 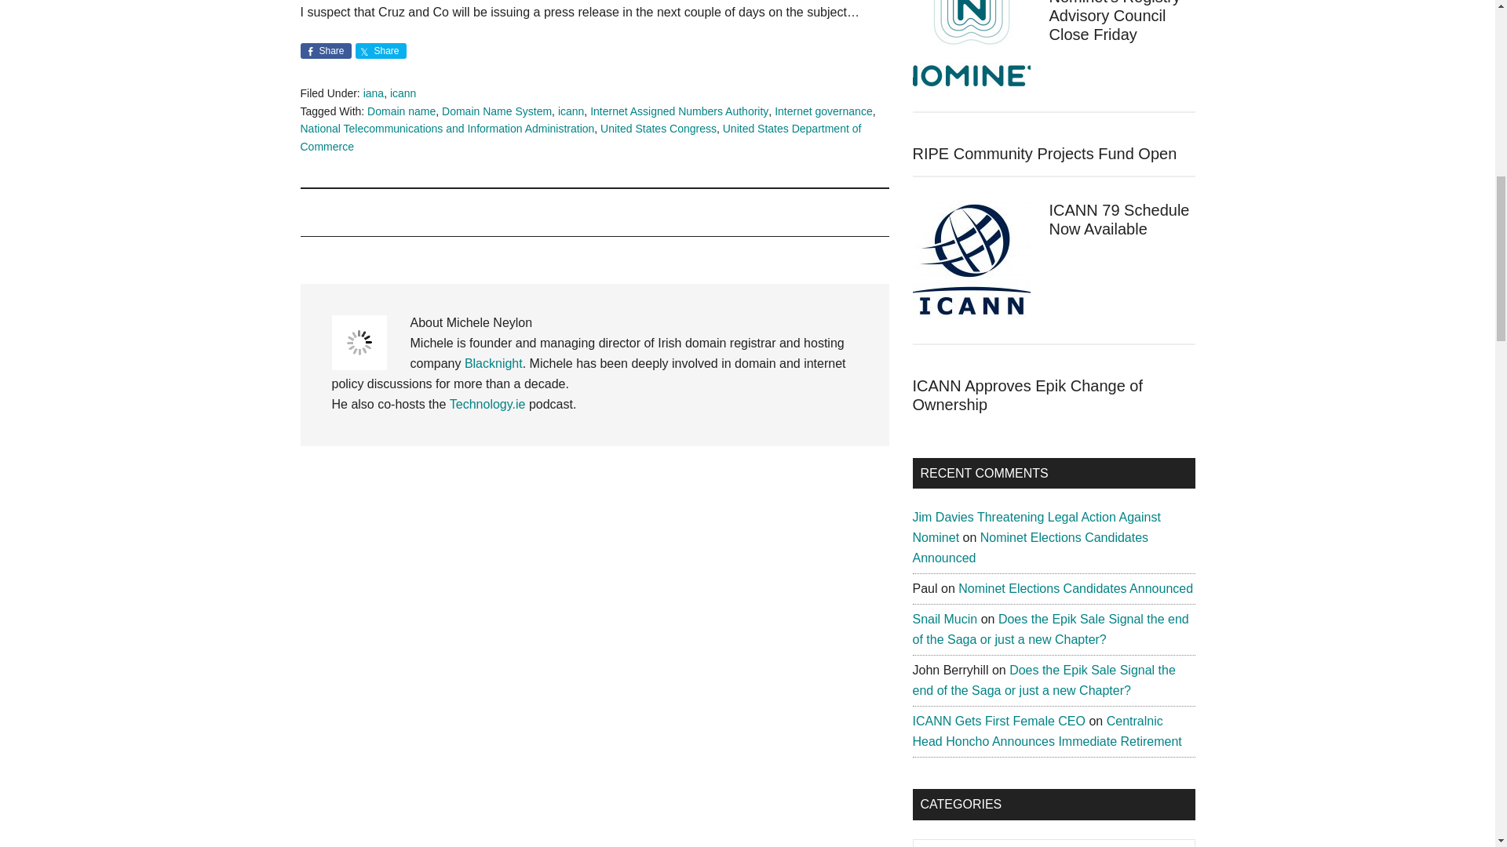 I want to click on Share, so click(x=325, y=50).